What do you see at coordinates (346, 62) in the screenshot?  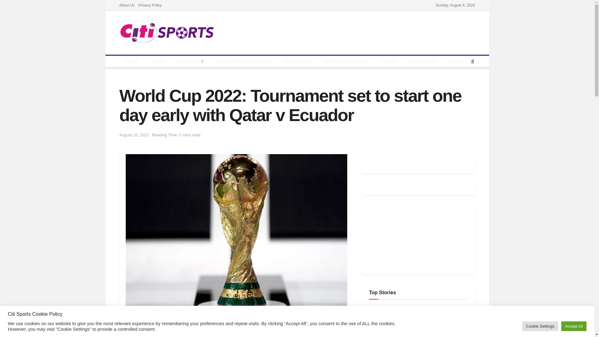 I see `SPORTS PANORAMA` at bounding box center [346, 62].